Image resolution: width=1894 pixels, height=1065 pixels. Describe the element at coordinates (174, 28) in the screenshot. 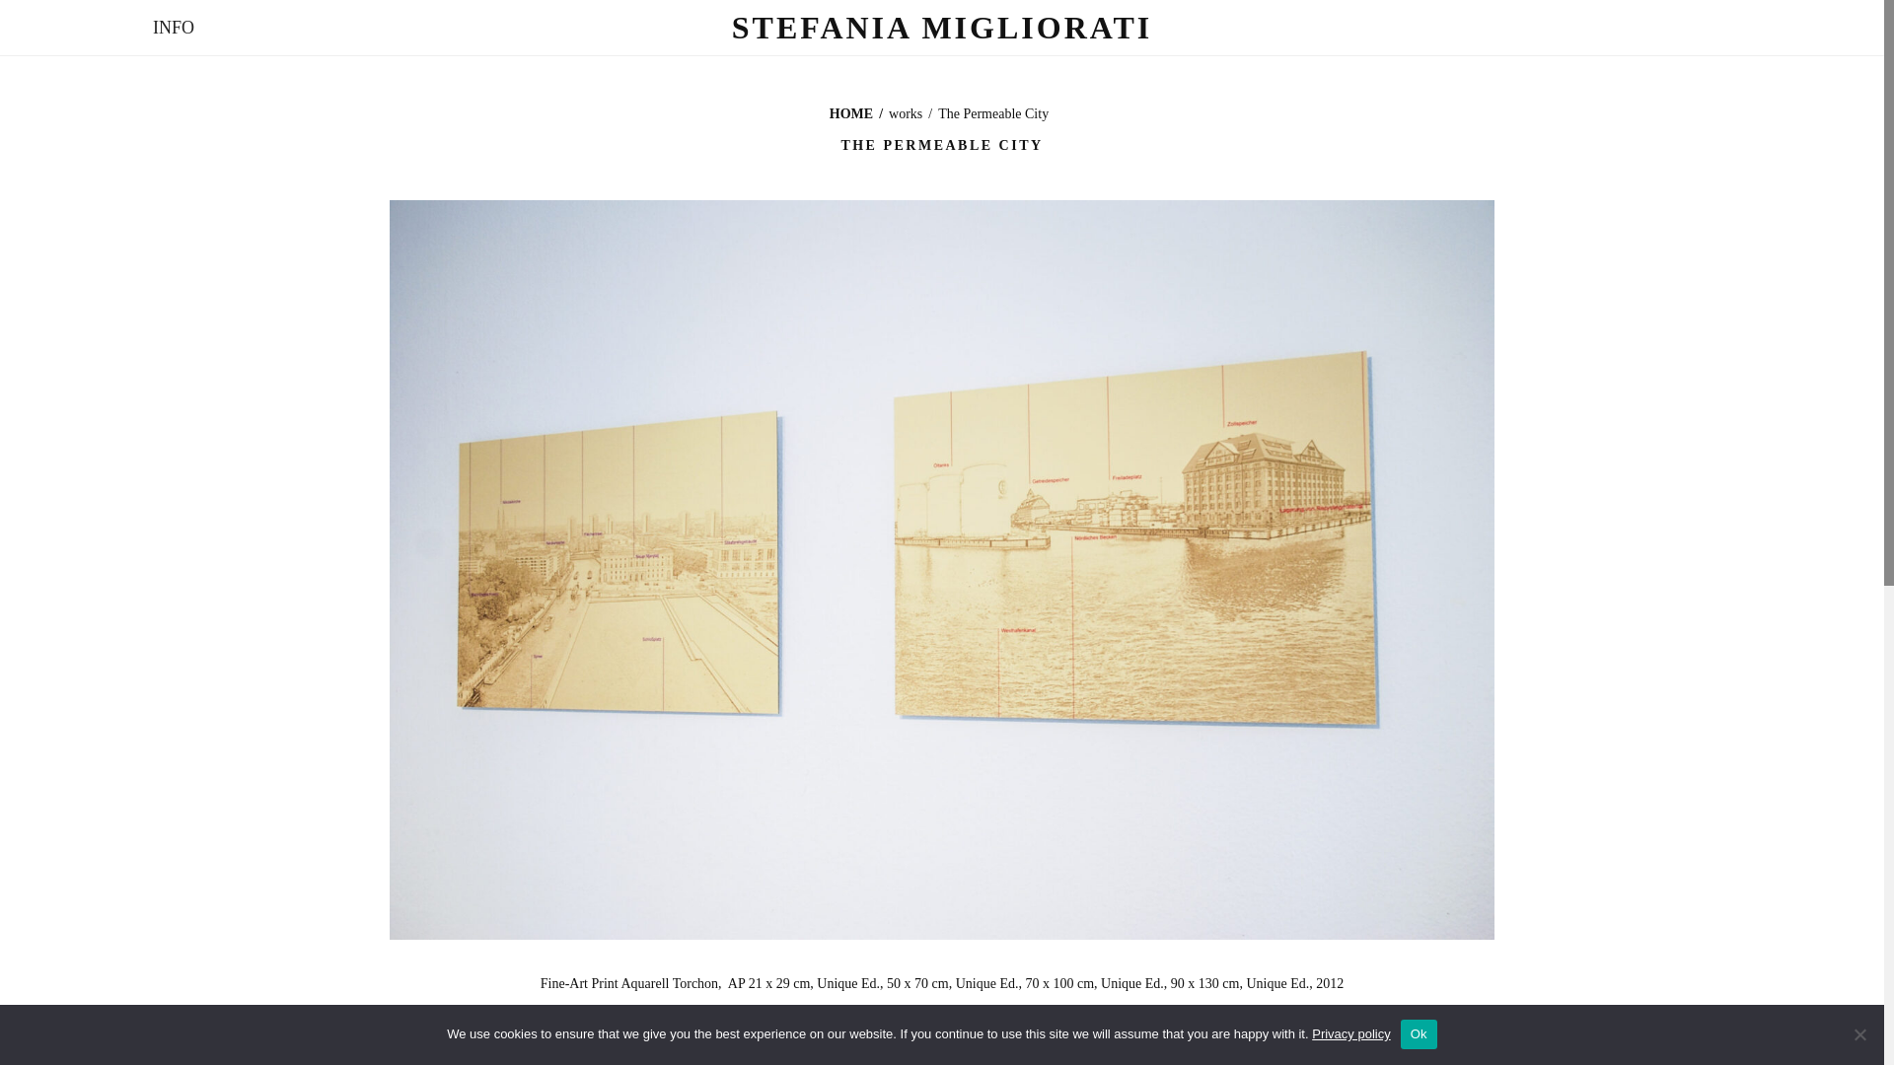

I see `INFO` at that location.